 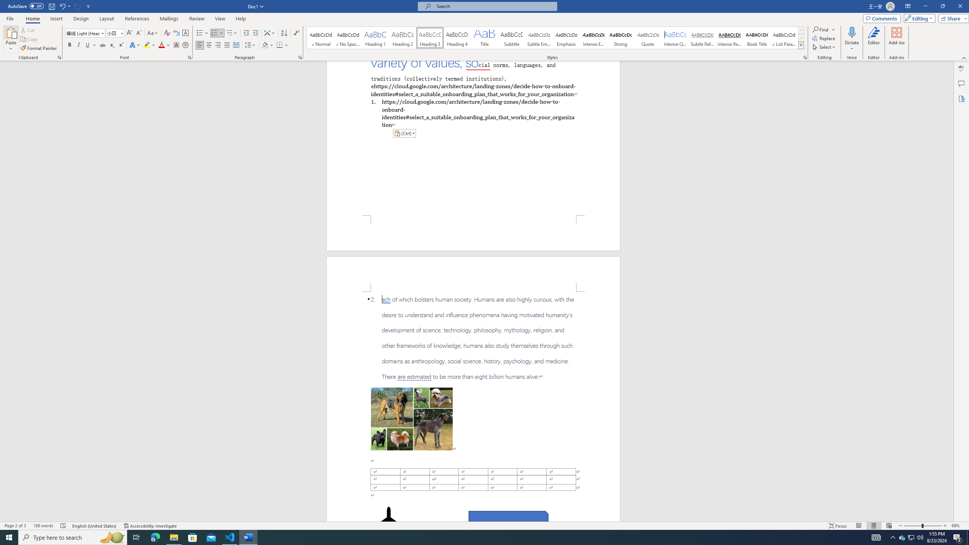 I want to click on Phonetic Guide..., so click(x=176, y=33).